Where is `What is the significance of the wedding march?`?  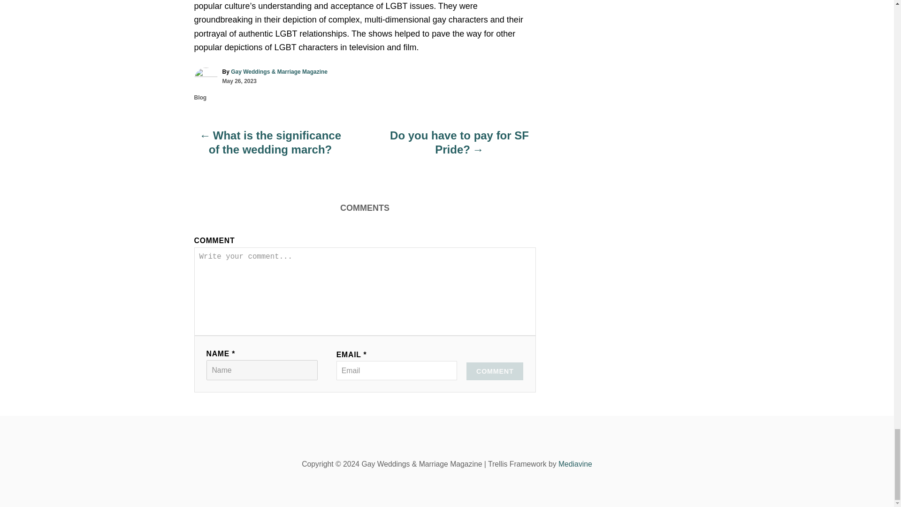 What is the significance of the wedding march? is located at coordinates (270, 147).